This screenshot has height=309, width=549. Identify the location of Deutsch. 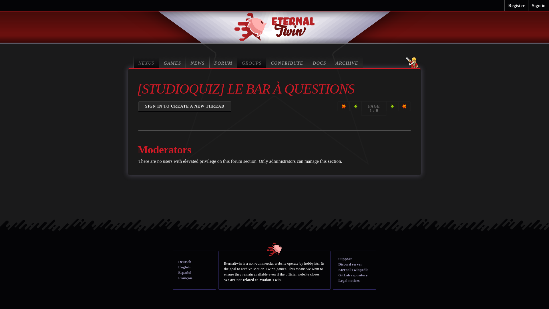
(184, 262).